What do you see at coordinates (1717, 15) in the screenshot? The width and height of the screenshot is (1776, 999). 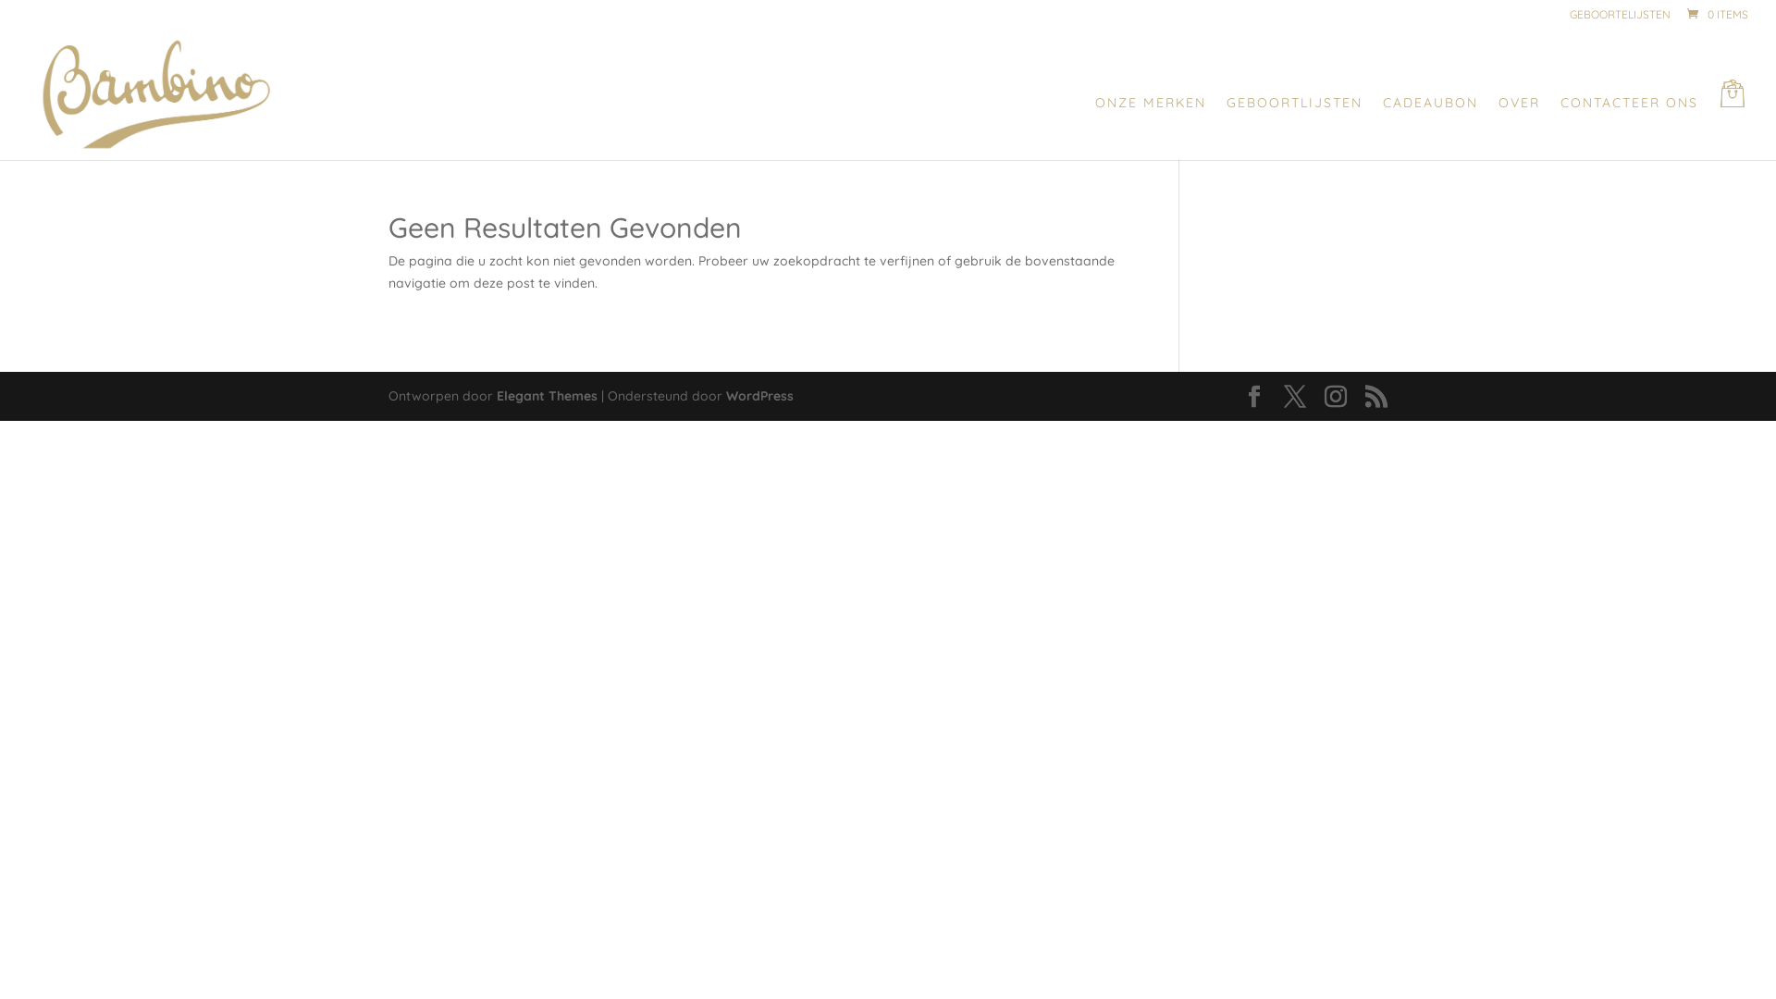 I see `0 ITEMS` at bounding box center [1717, 15].